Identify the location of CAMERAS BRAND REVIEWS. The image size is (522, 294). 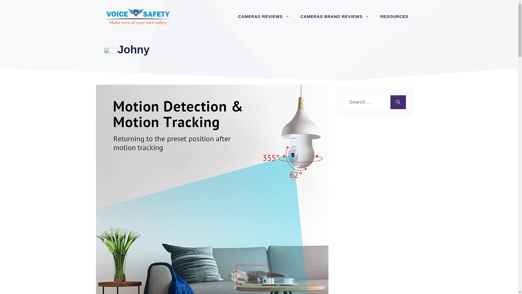
(335, 16).